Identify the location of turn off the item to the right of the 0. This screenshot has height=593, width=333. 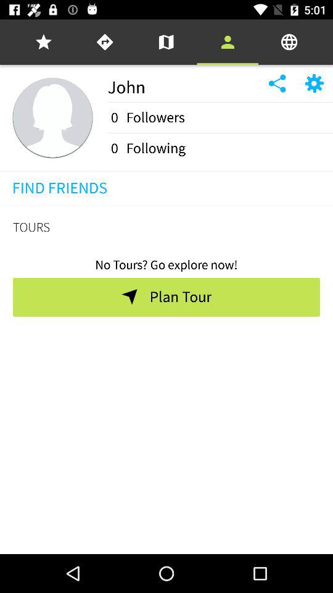
(155, 148).